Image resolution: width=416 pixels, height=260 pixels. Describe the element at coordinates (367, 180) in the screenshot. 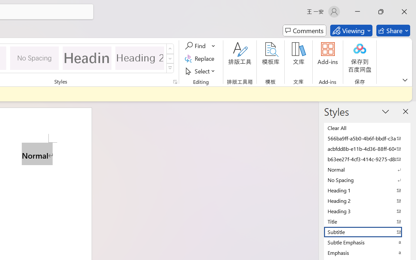

I see `No Spacing` at that location.